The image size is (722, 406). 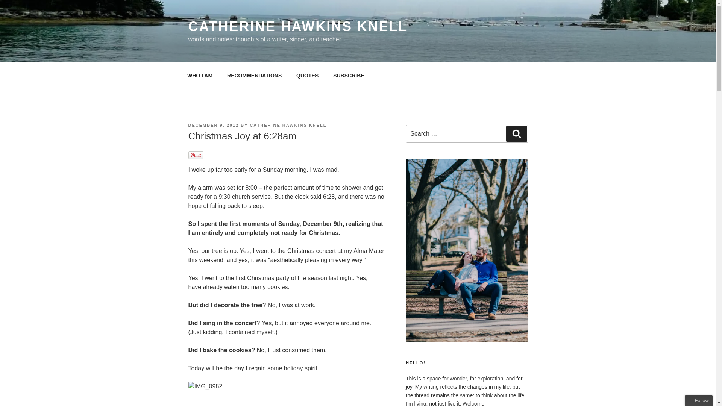 What do you see at coordinates (213, 125) in the screenshot?
I see `DECEMBER 9, 2012` at bounding box center [213, 125].